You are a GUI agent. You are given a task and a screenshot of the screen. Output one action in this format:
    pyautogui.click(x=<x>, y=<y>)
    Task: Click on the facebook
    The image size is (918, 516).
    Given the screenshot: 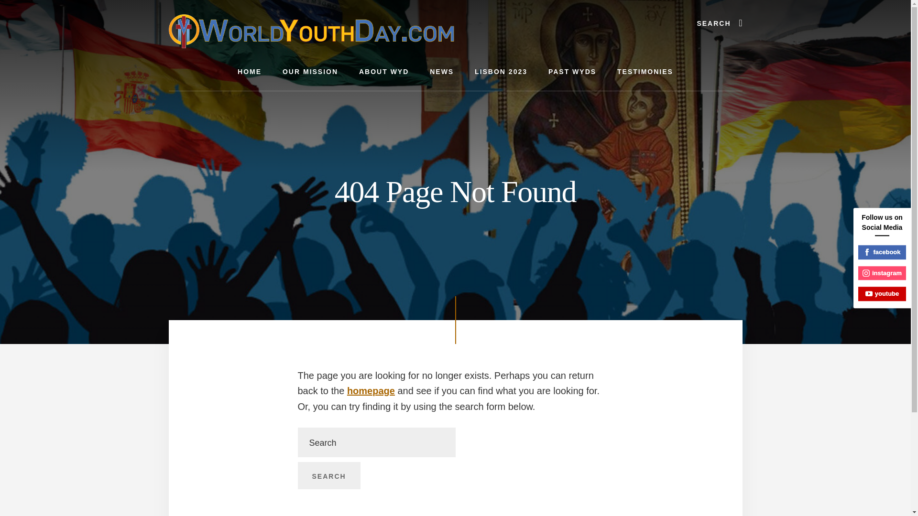 What is the action you would take?
    pyautogui.click(x=882, y=252)
    